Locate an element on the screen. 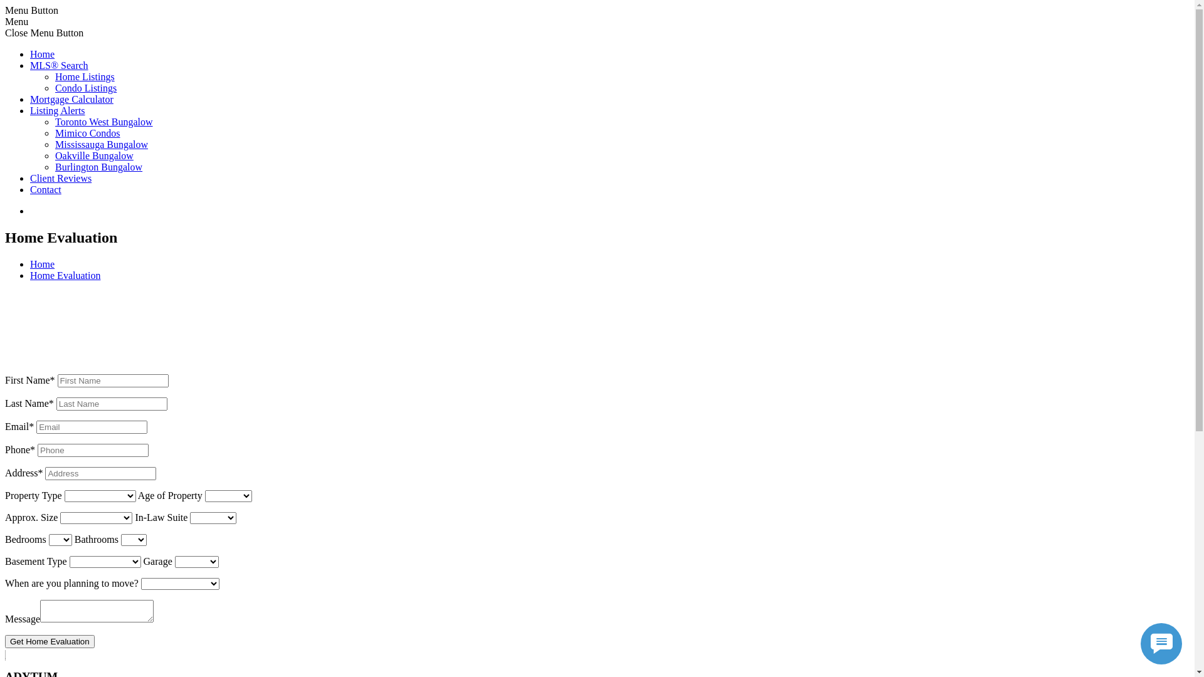 The width and height of the screenshot is (1204, 677). Client Reviews is located at coordinates (61, 178).